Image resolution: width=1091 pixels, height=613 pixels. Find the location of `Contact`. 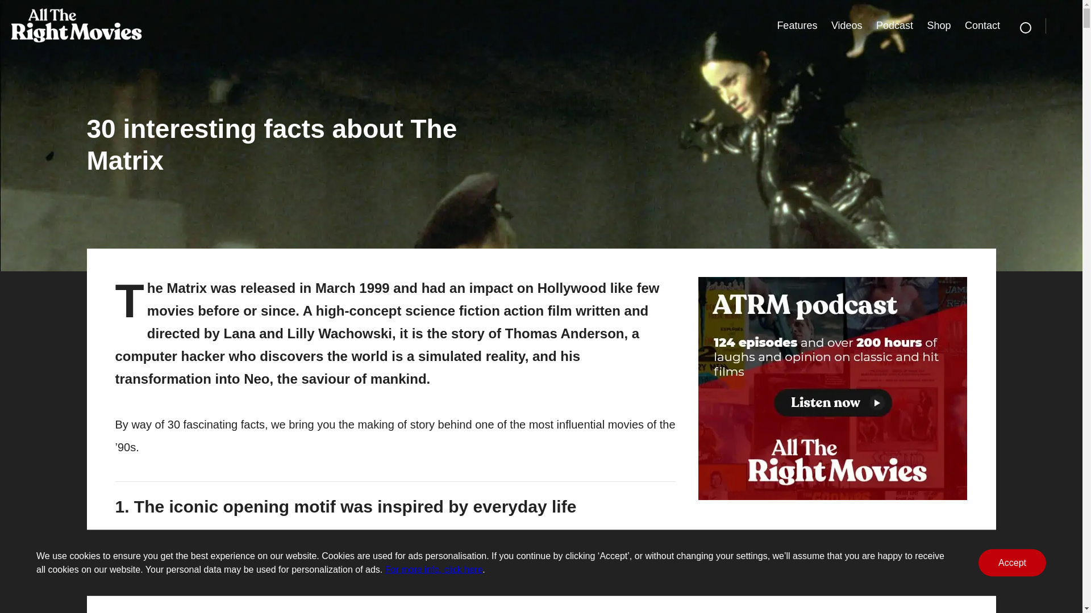

Contact is located at coordinates (982, 25).